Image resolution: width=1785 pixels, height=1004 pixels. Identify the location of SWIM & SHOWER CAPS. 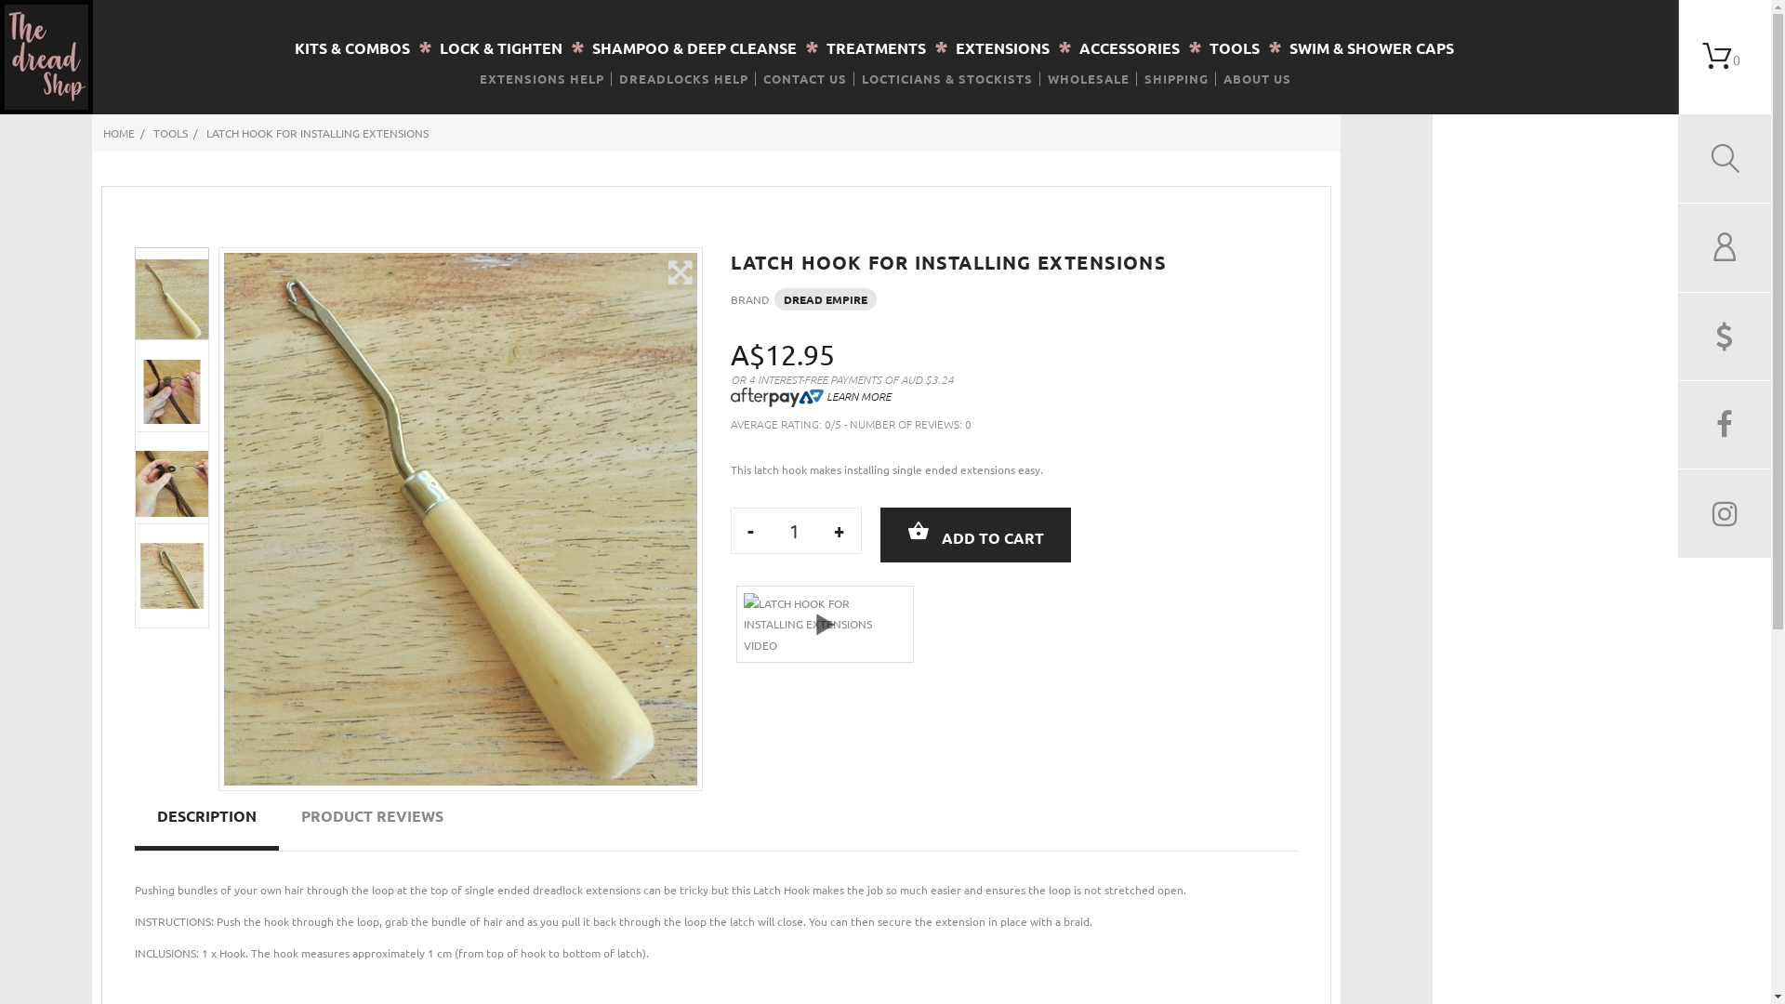
(1370, 48).